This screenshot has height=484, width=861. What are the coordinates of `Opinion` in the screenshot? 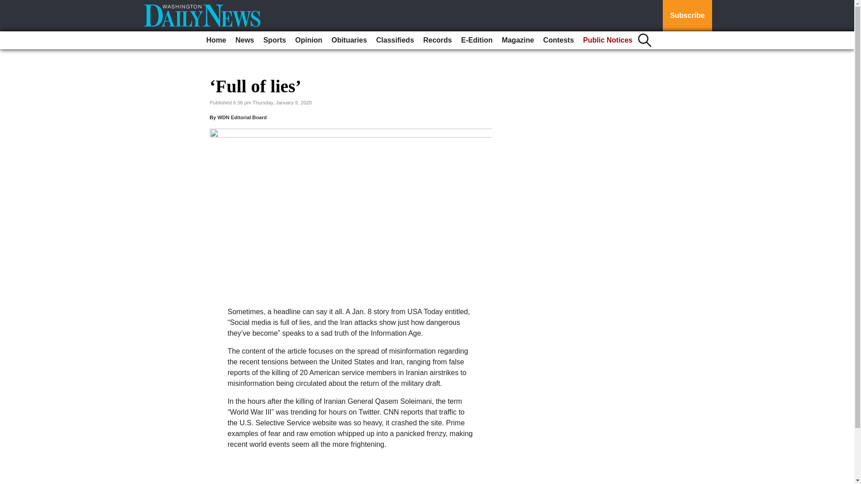 It's located at (309, 40).